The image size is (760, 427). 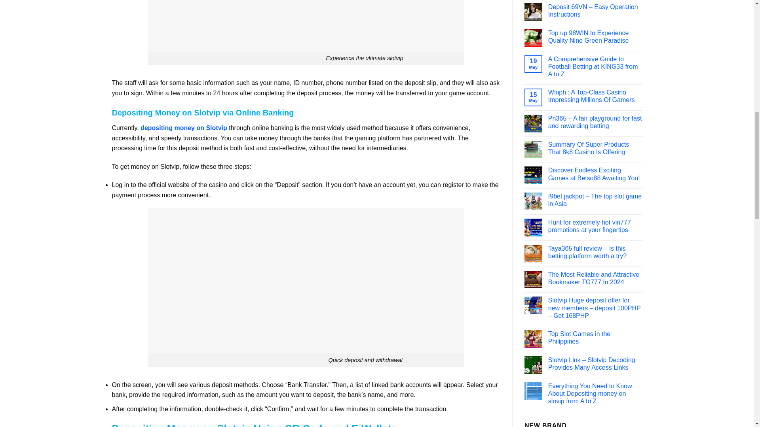 What do you see at coordinates (595, 37) in the screenshot?
I see `Top up 98WIN to Experience Quality Nine Green Paradise` at bounding box center [595, 37].